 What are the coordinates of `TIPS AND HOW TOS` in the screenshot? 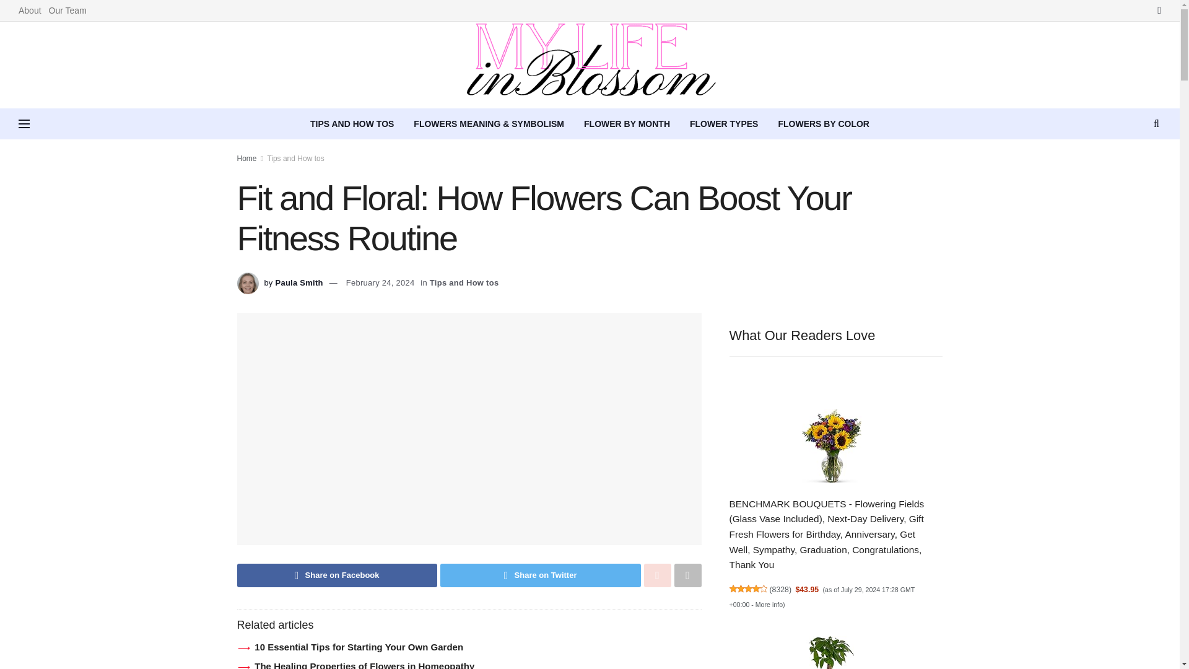 It's located at (352, 123).